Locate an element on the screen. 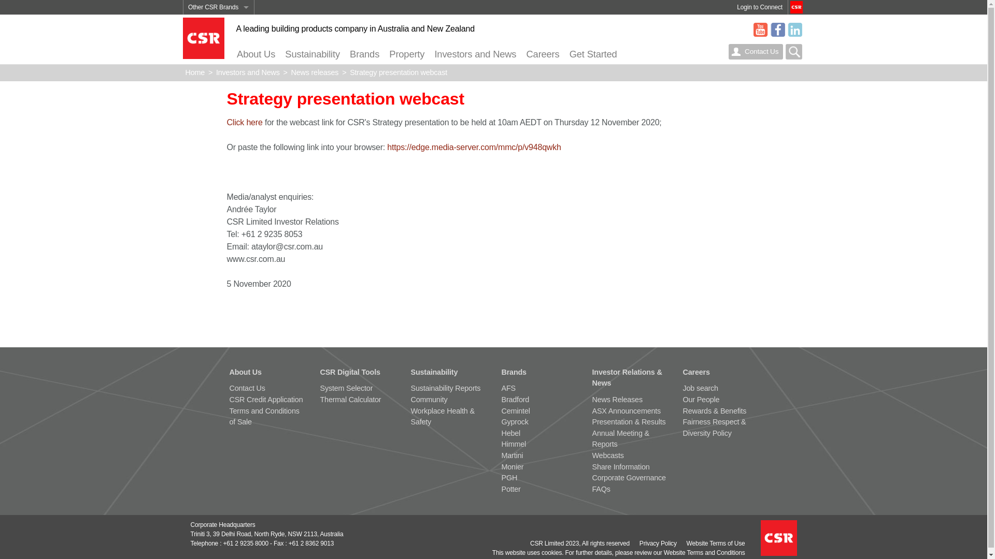 Image resolution: width=995 pixels, height=559 pixels. Thermal Calculator is located at coordinates (351, 400).